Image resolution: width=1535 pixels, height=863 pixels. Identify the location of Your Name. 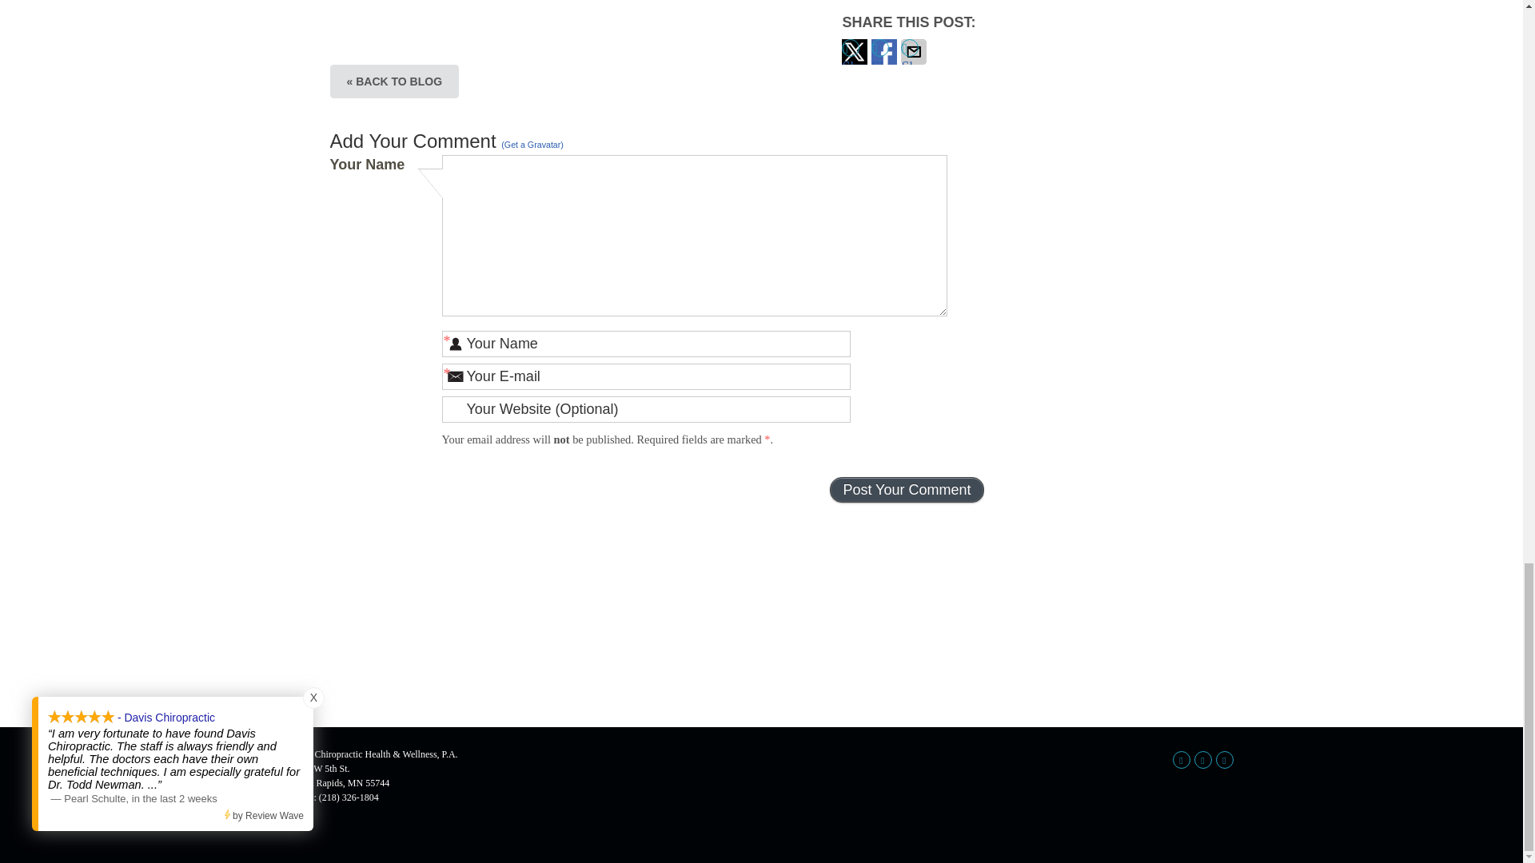
(646, 344).